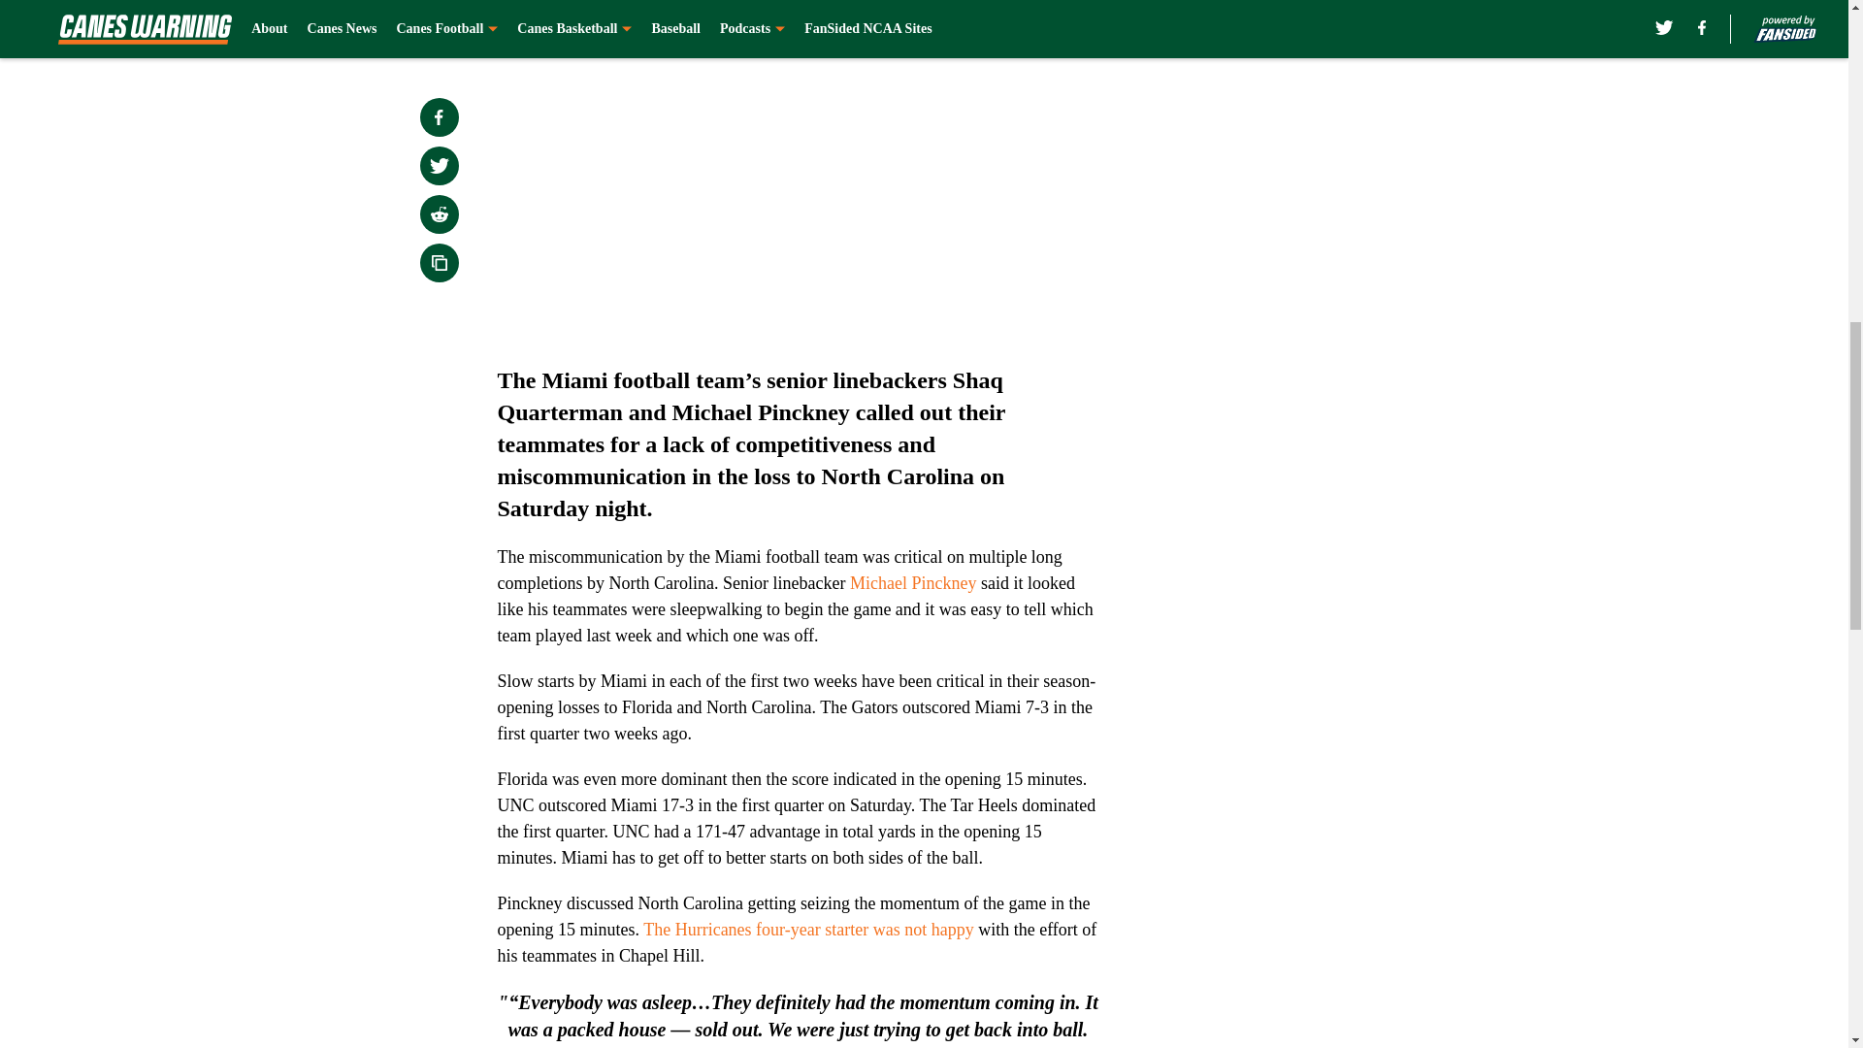  Describe the element at coordinates (808, 930) in the screenshot. I see `The Hurricanes four-year starter was not happy` at that location.